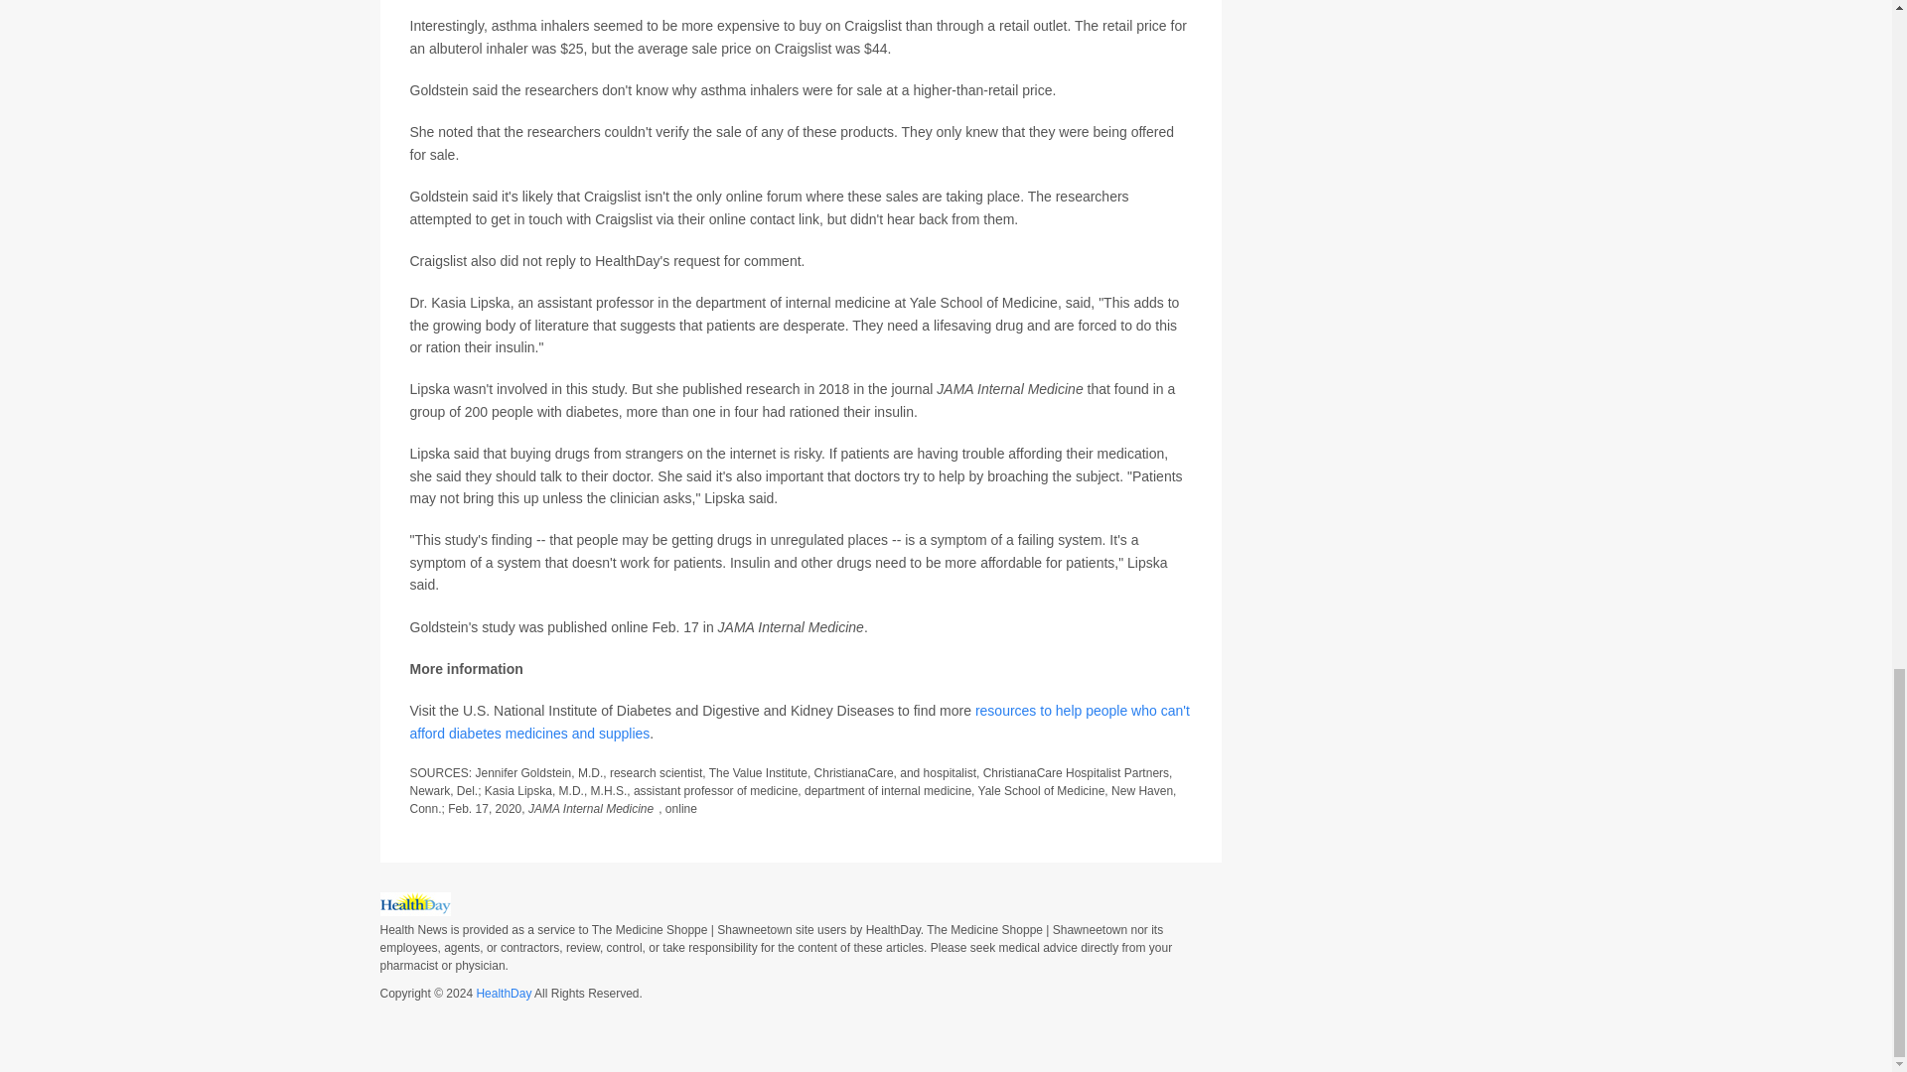 The width and height of the screenshot is (1907, 1072). Describe the element at coordinates (503, 993) in the screenshot. I see `HealthDay` at that location.